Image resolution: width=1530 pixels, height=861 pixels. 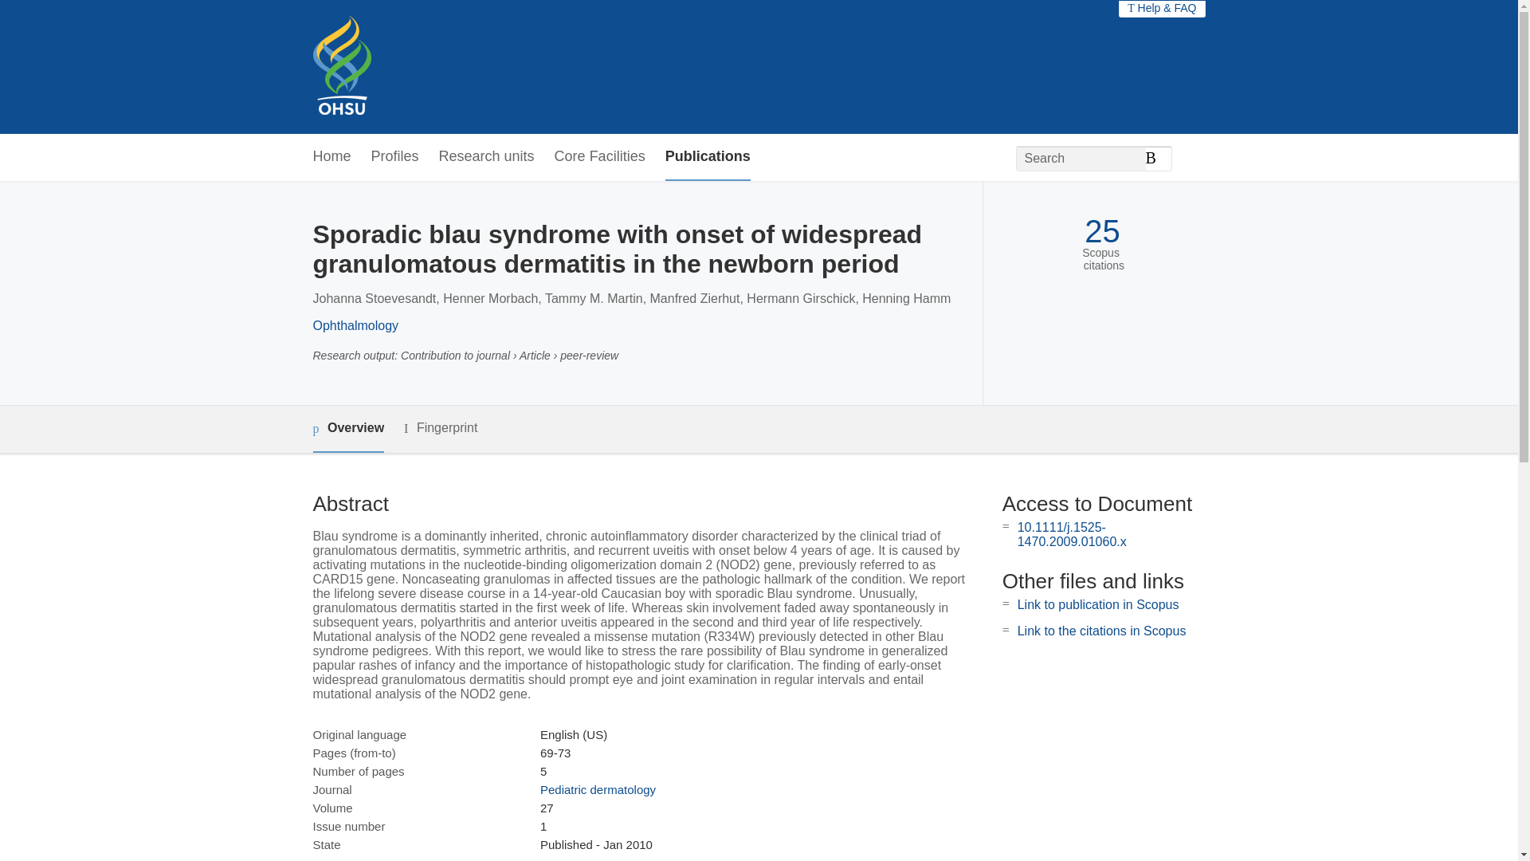 I want to click on Ophthalmology, so click(x=355, y=325).